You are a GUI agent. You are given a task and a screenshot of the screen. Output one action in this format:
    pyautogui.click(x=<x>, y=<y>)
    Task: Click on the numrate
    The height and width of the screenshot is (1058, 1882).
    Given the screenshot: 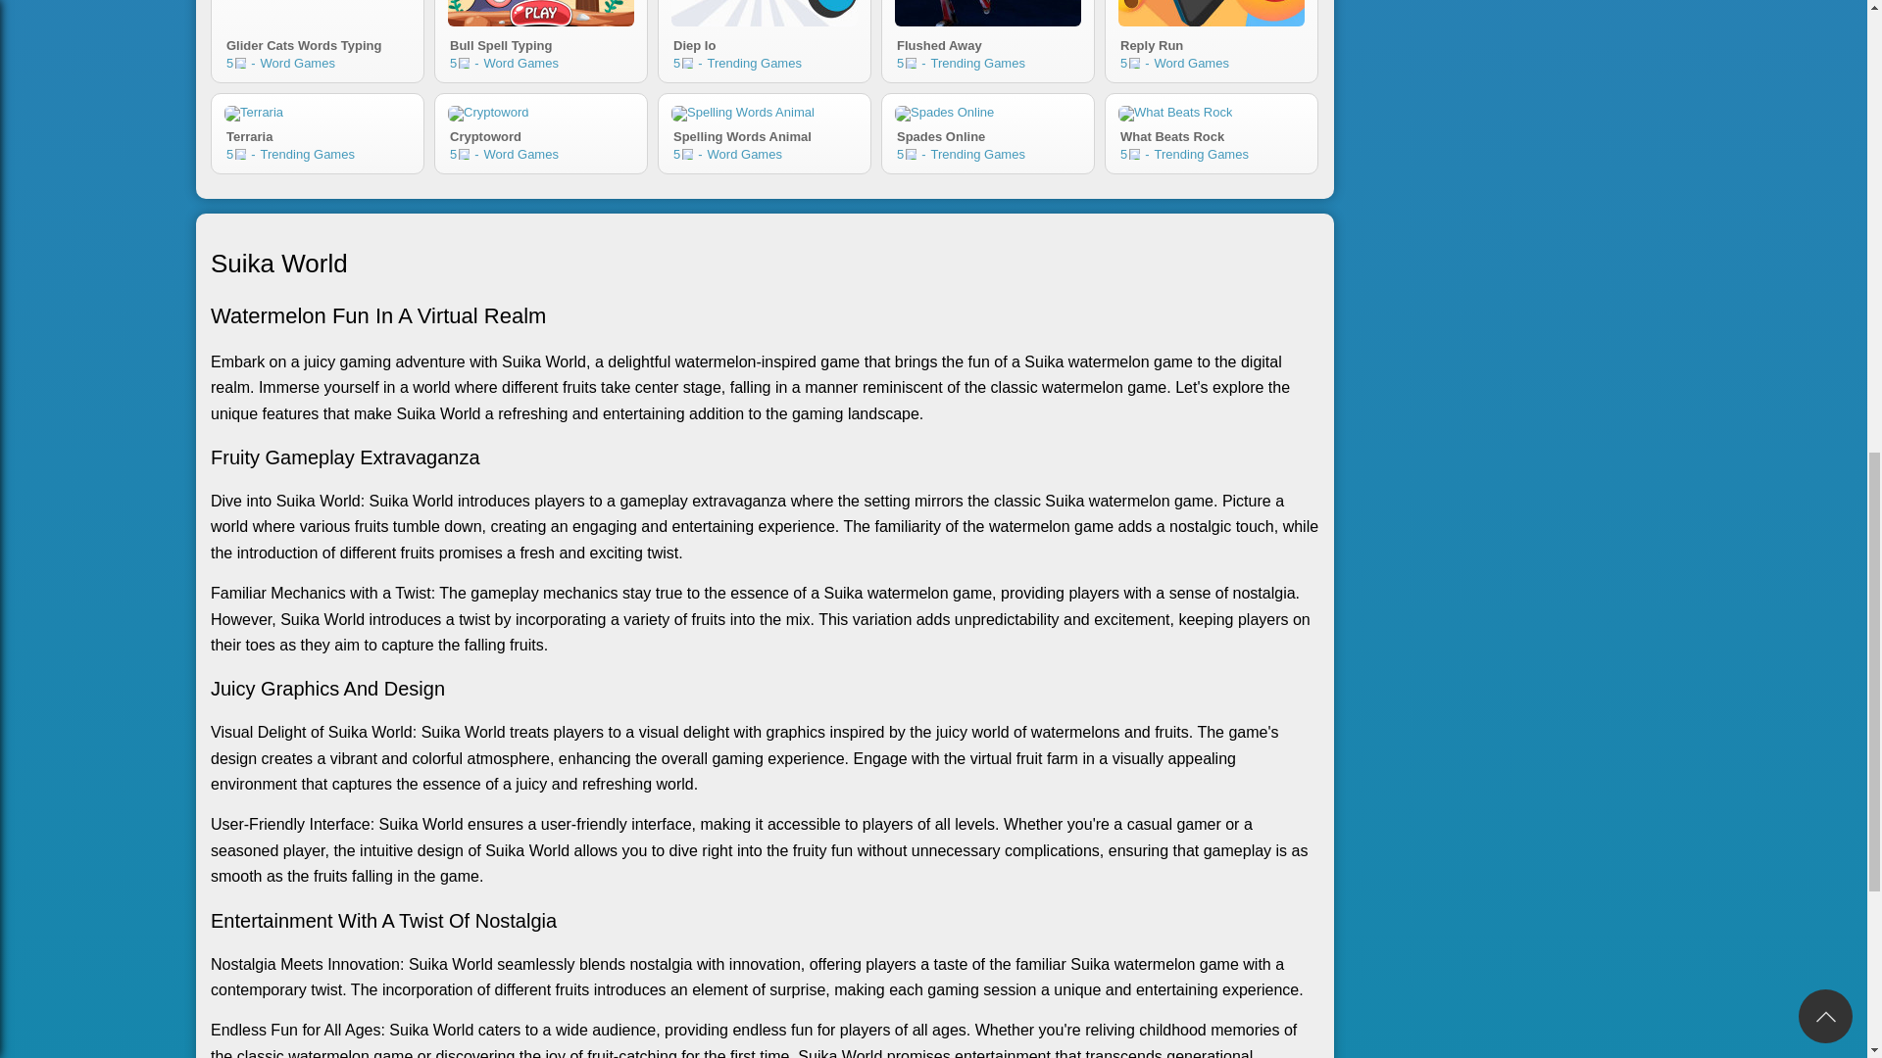 What is the action you would take?
    pyautogui.click(x=988, y=133)
    